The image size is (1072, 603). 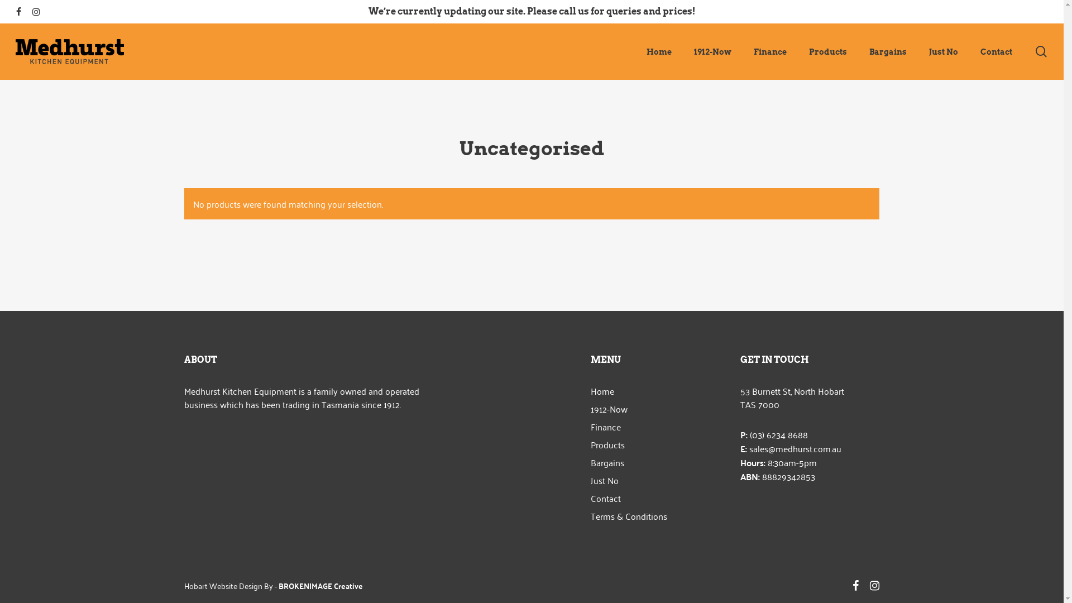 I want to click on instagram, so click(x=36, y=12).